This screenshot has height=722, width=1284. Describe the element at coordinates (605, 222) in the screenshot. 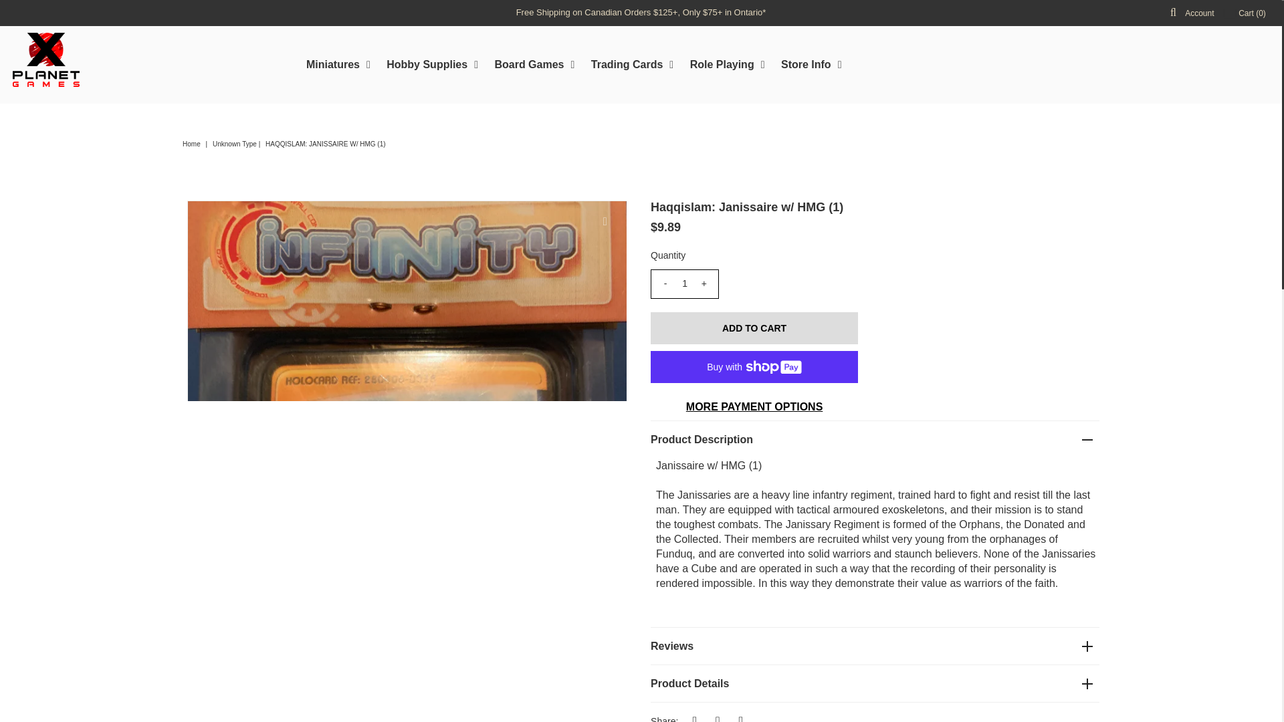

I see `click to zoom-in` at that location.